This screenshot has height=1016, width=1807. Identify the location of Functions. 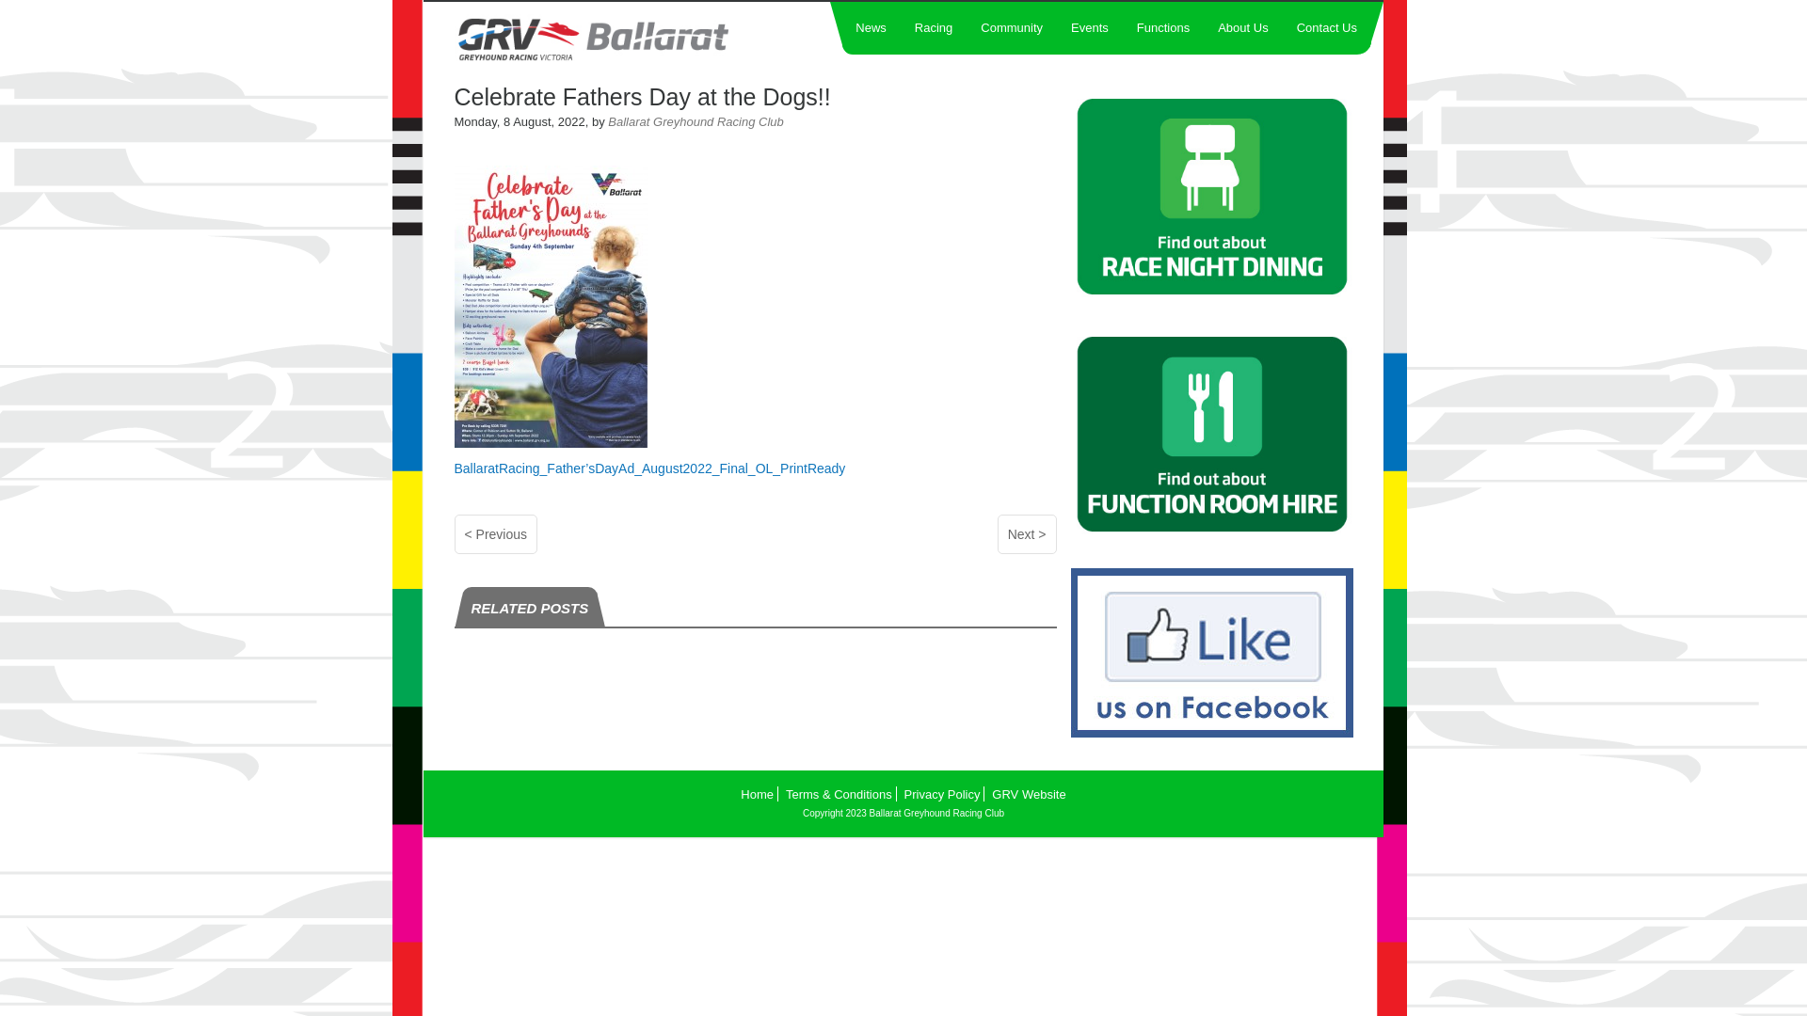
(1163, 28).